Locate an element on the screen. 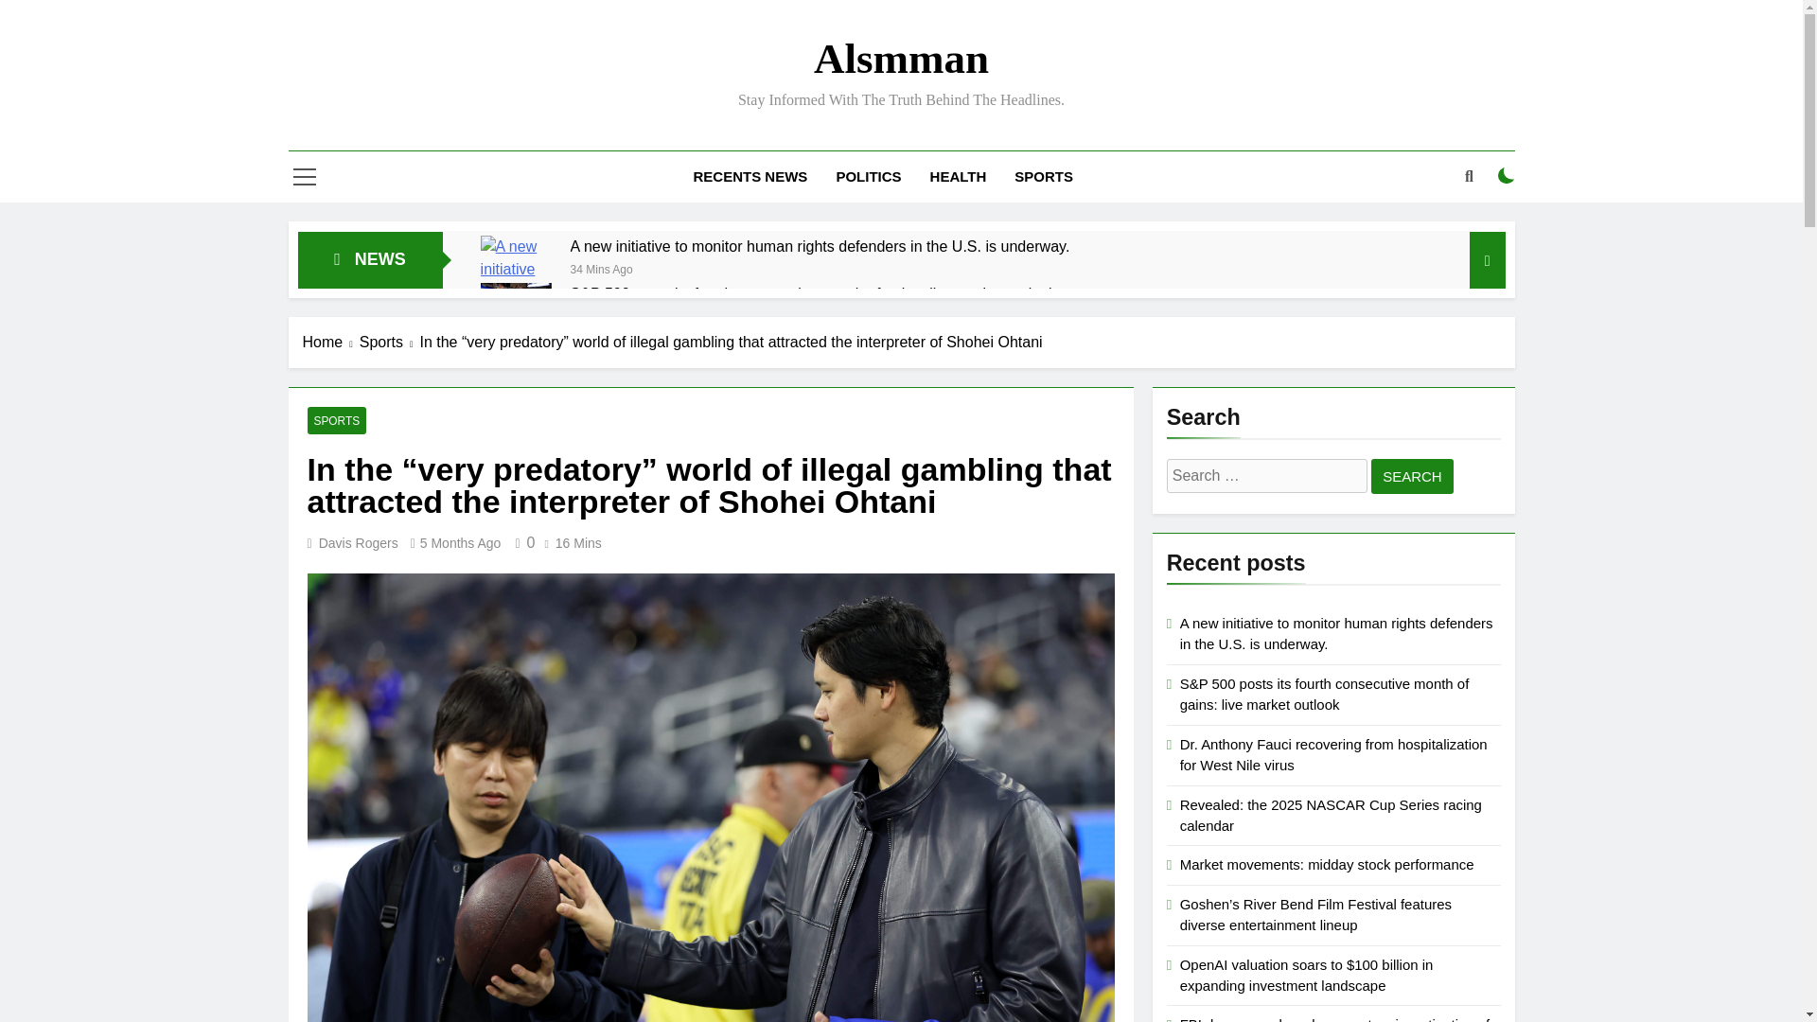 This screenshot has width=1817, height=1022. Davis Rogers is located at coordinates (358, 543).